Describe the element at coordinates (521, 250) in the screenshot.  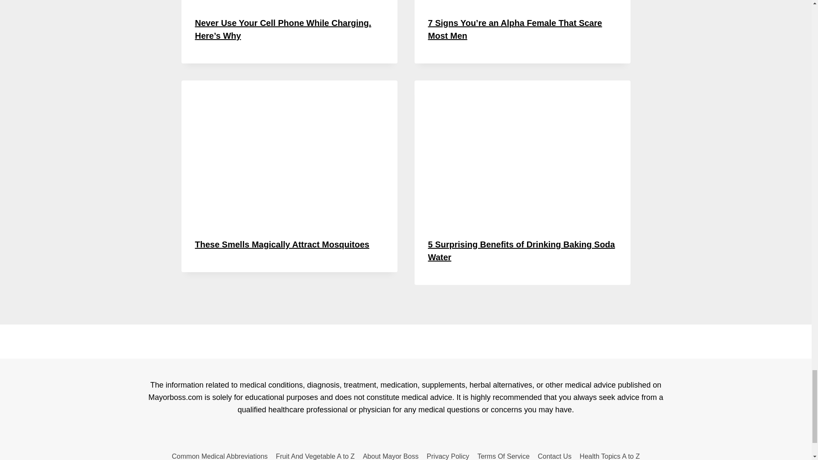
I see `5 Surprising Benefits of Drinking Baking Soda Water` at that location.